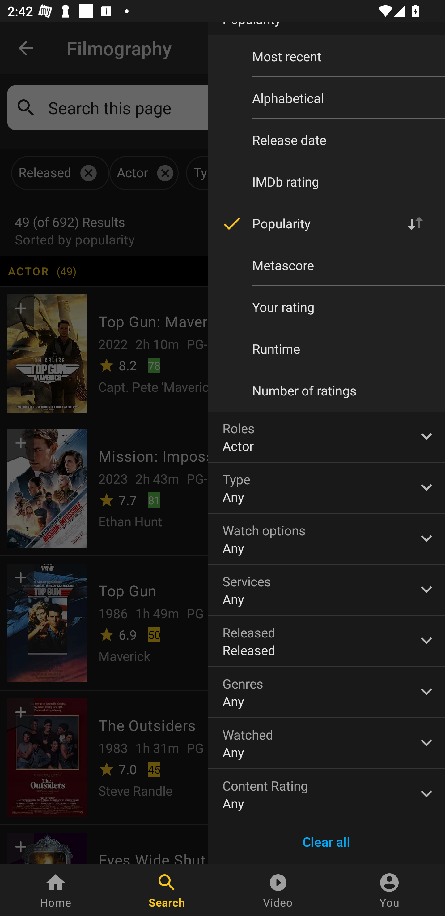 Image resolution: width=445 pixels, height=916 pixels. I want to click on IMDb rating, so click(326, 182).